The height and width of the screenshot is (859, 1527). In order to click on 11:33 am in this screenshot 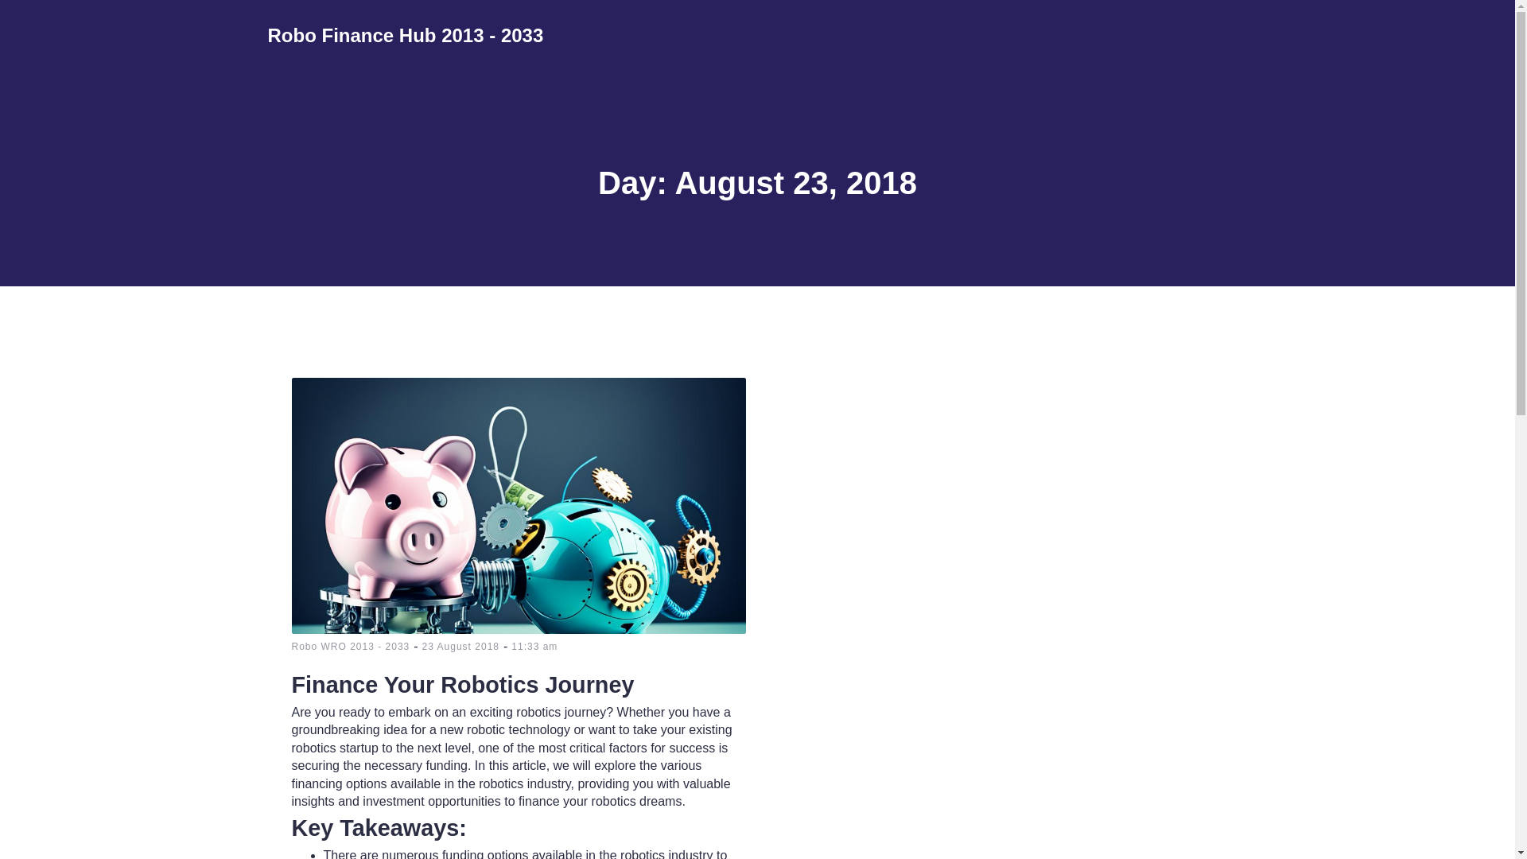, I will do `click(534, 646)`.